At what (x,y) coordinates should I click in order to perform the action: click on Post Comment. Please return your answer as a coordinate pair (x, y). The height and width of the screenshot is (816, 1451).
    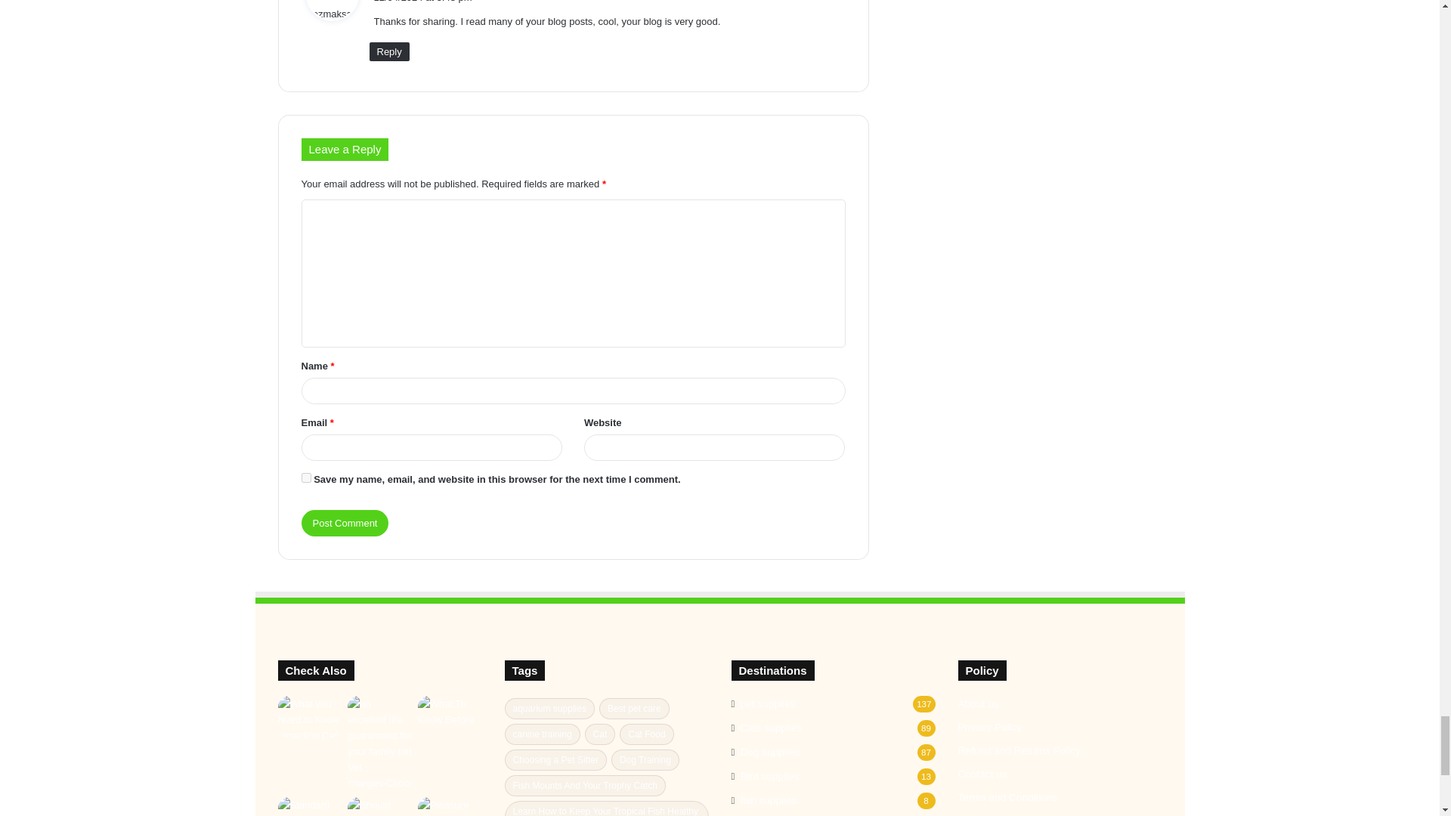
    Looking at the image, I should click on (345, 523).